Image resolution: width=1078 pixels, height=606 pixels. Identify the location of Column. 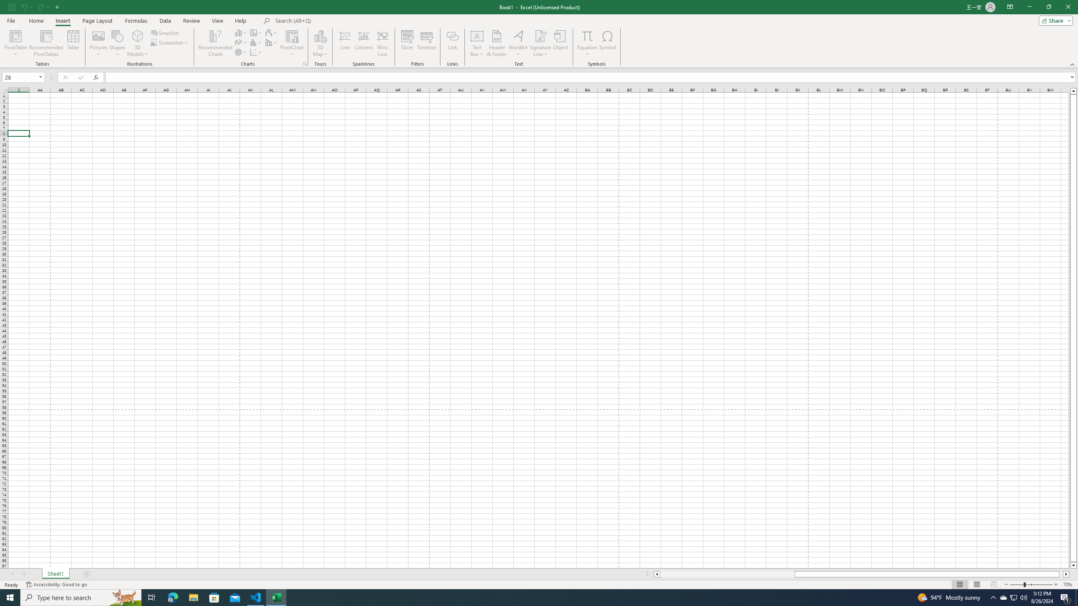
(364, 43).